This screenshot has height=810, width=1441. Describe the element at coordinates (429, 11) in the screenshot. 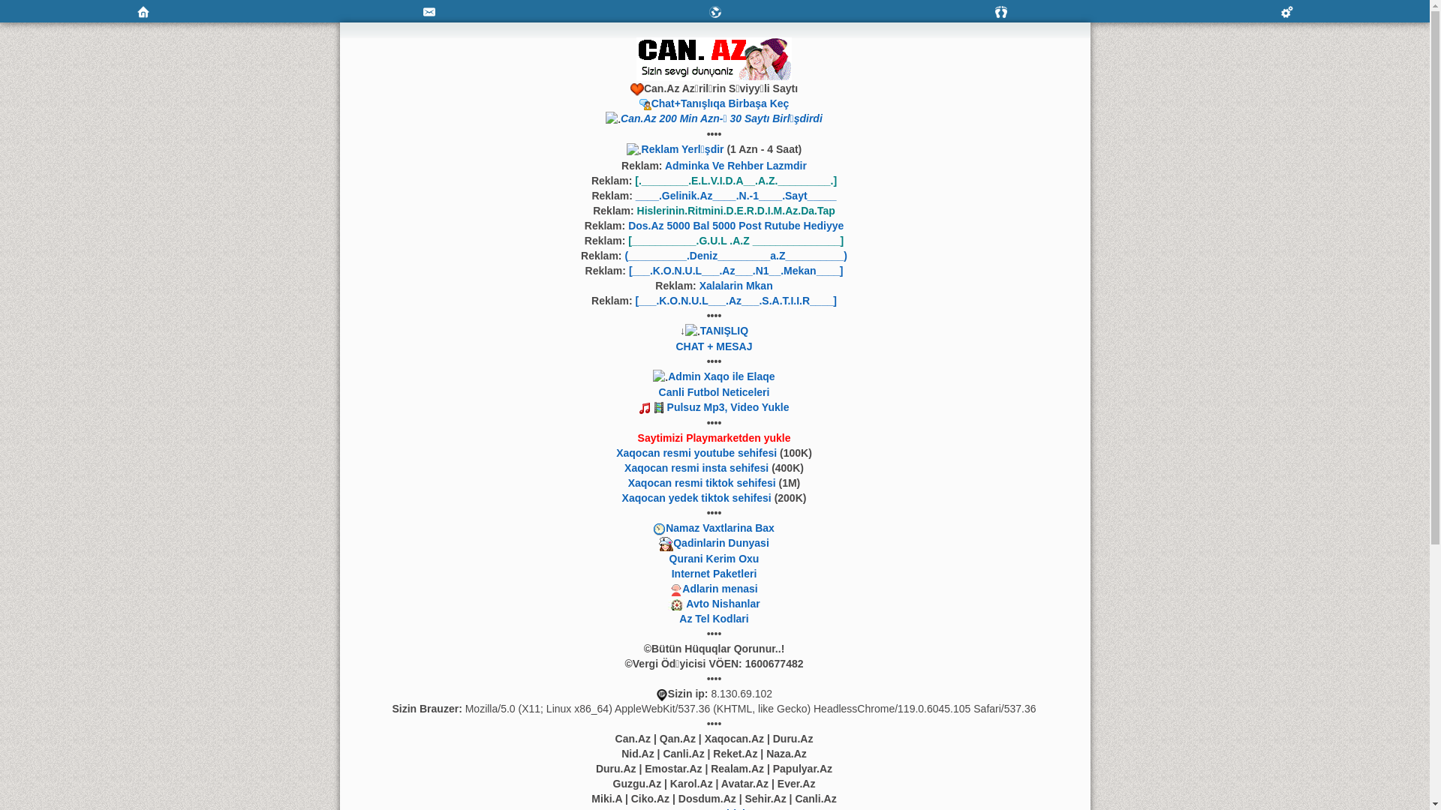

I see `Mesajlar` at that location.